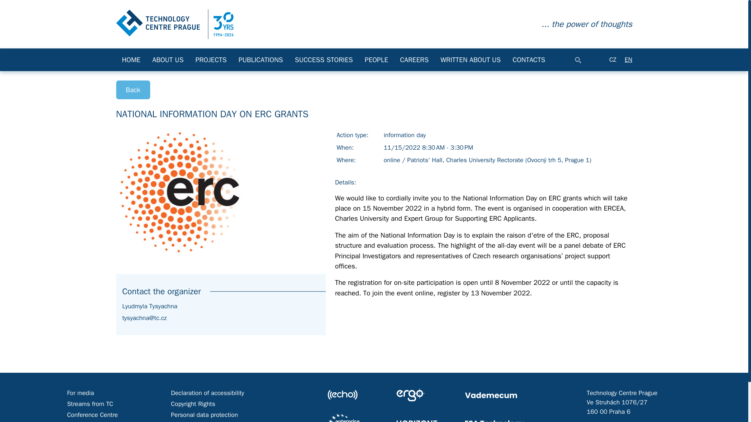 The width and height of the screenshot is (751, 422). I want to click on WRITTEN ABOUT US, so click(470, 60).